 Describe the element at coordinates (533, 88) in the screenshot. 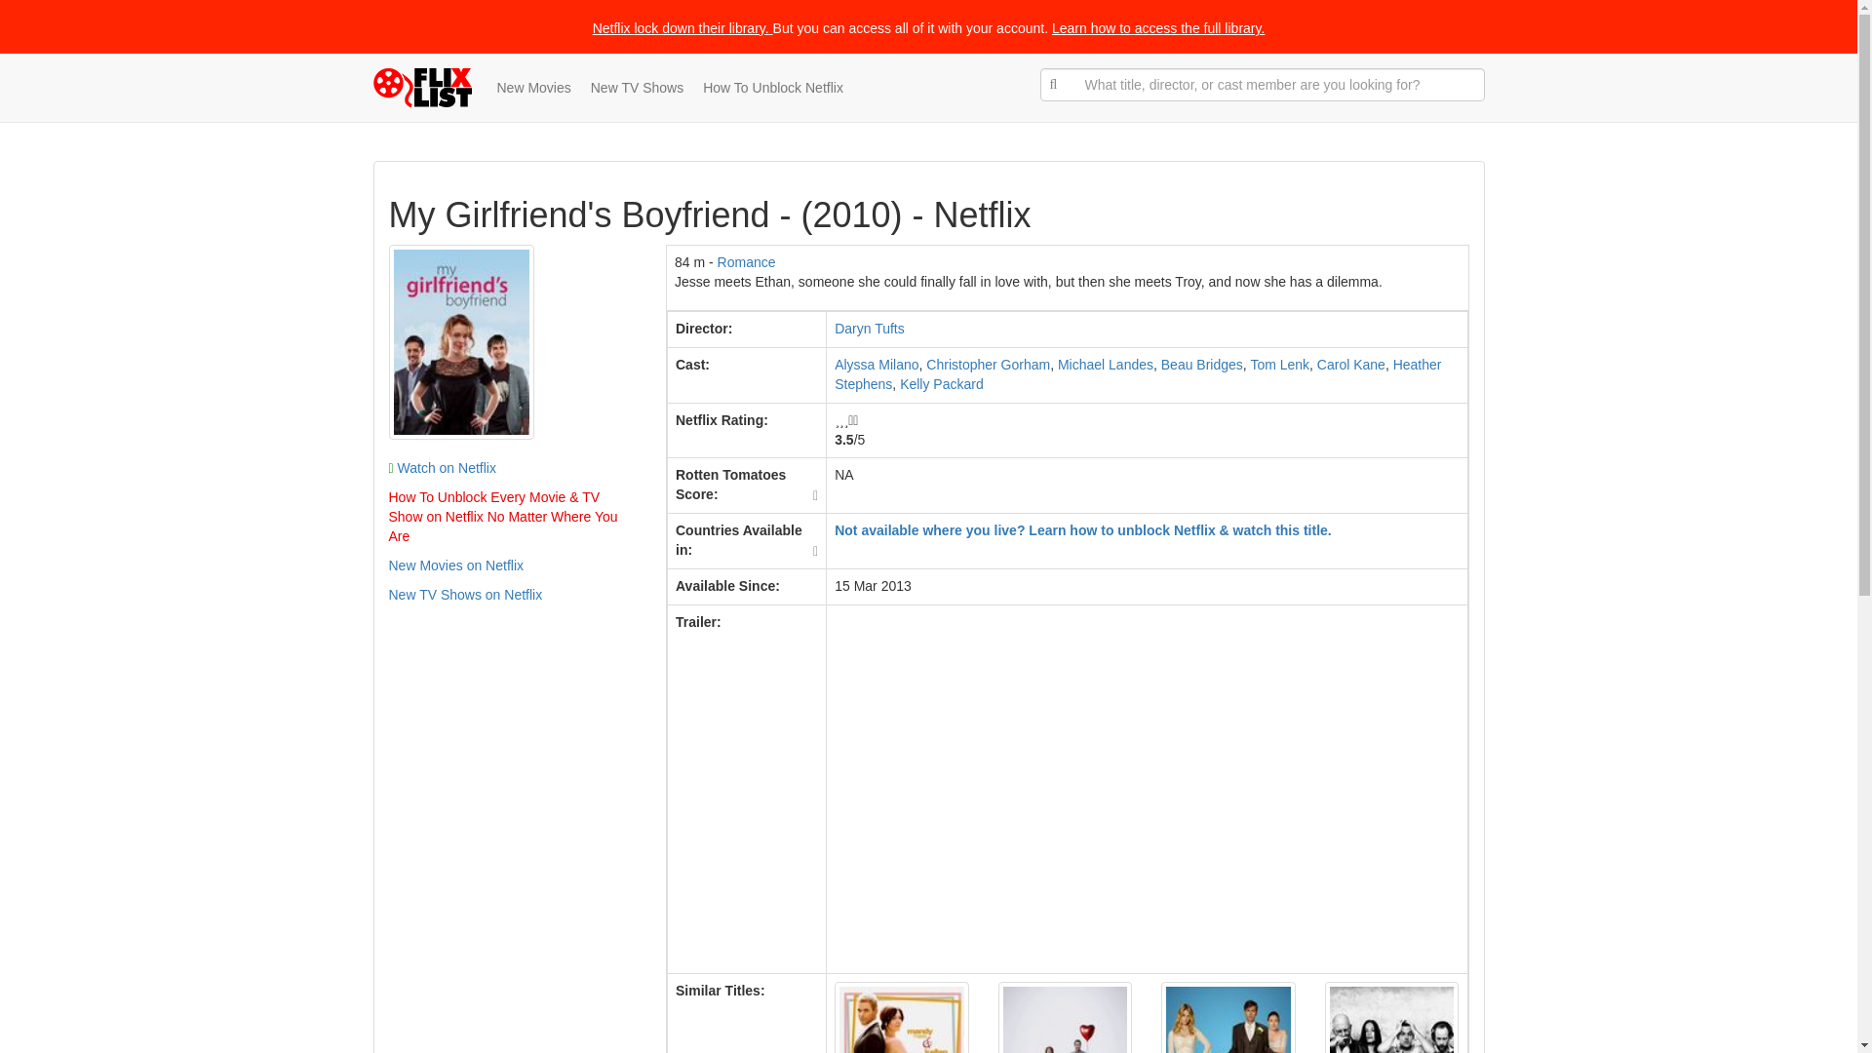

I see `New Movies` at that location.